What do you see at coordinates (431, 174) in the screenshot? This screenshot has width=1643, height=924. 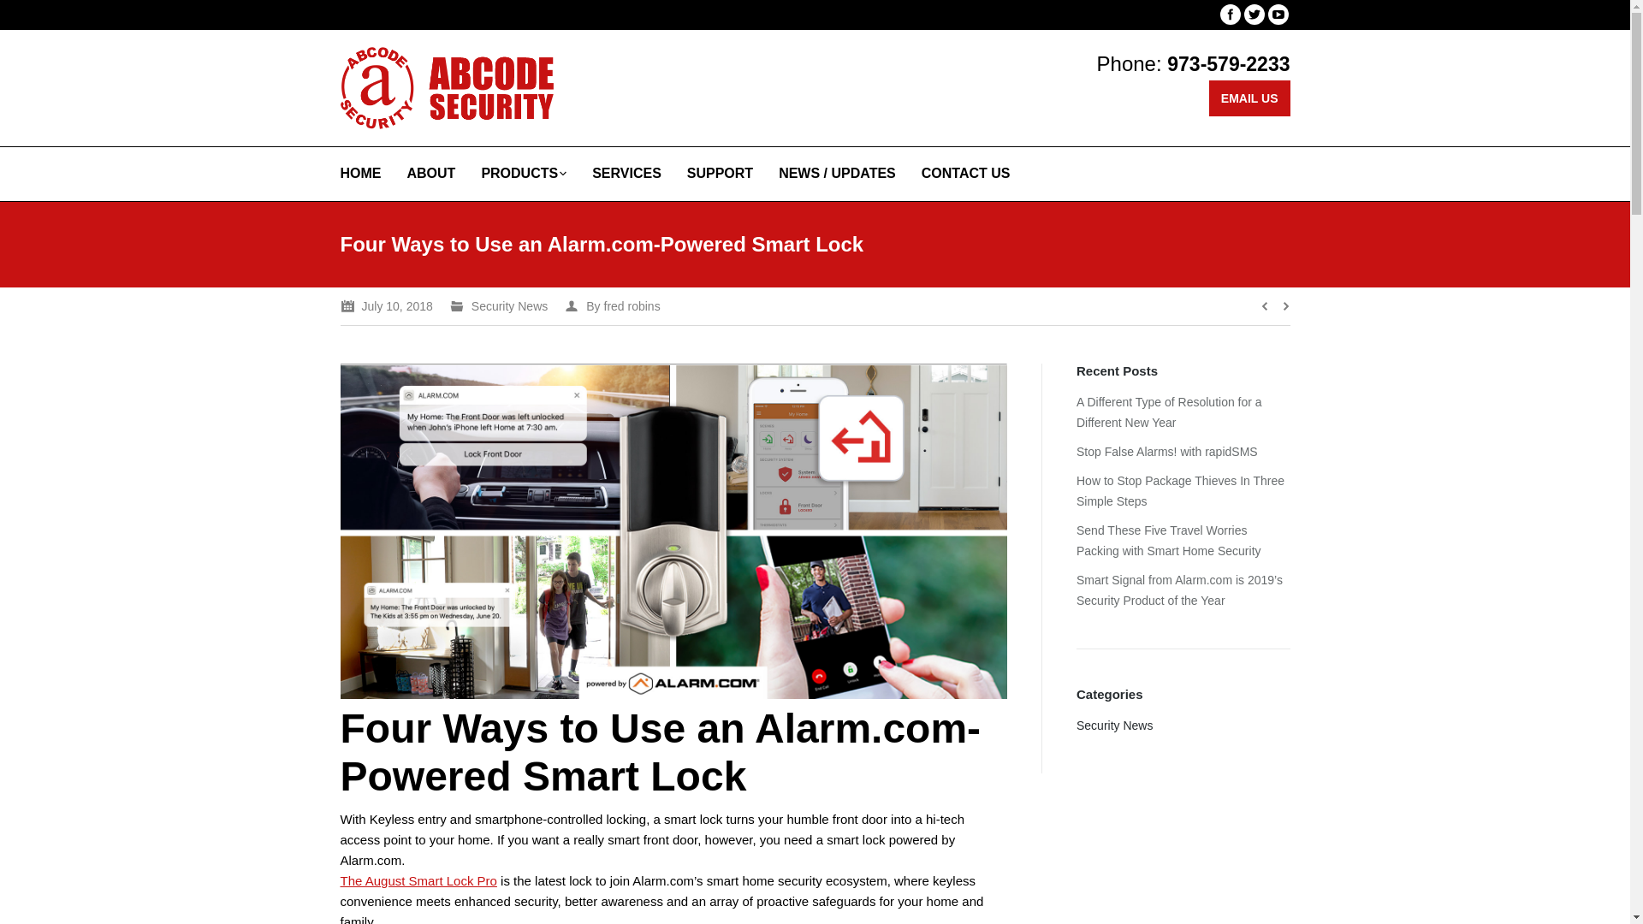 I see `ABOUT` at bounding box center [431, 174].